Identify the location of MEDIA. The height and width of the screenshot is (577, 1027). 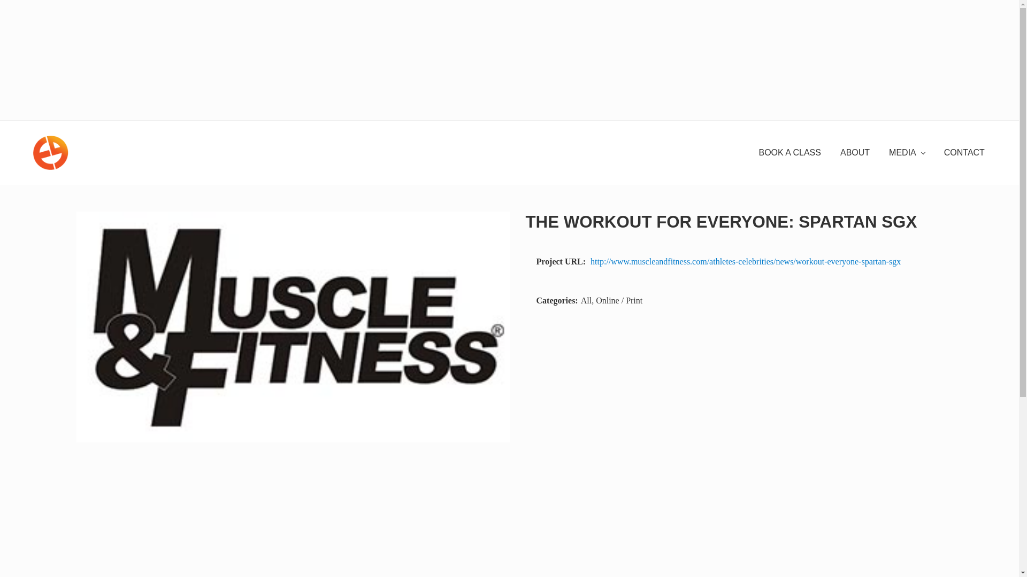
(907, 153).